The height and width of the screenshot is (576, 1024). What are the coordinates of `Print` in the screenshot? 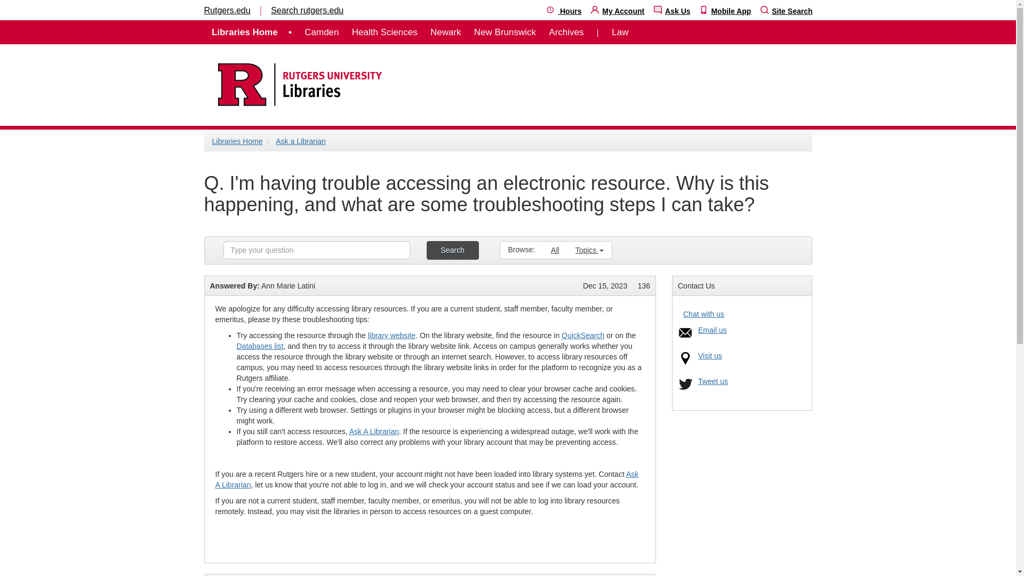 It's located at (615, 575).